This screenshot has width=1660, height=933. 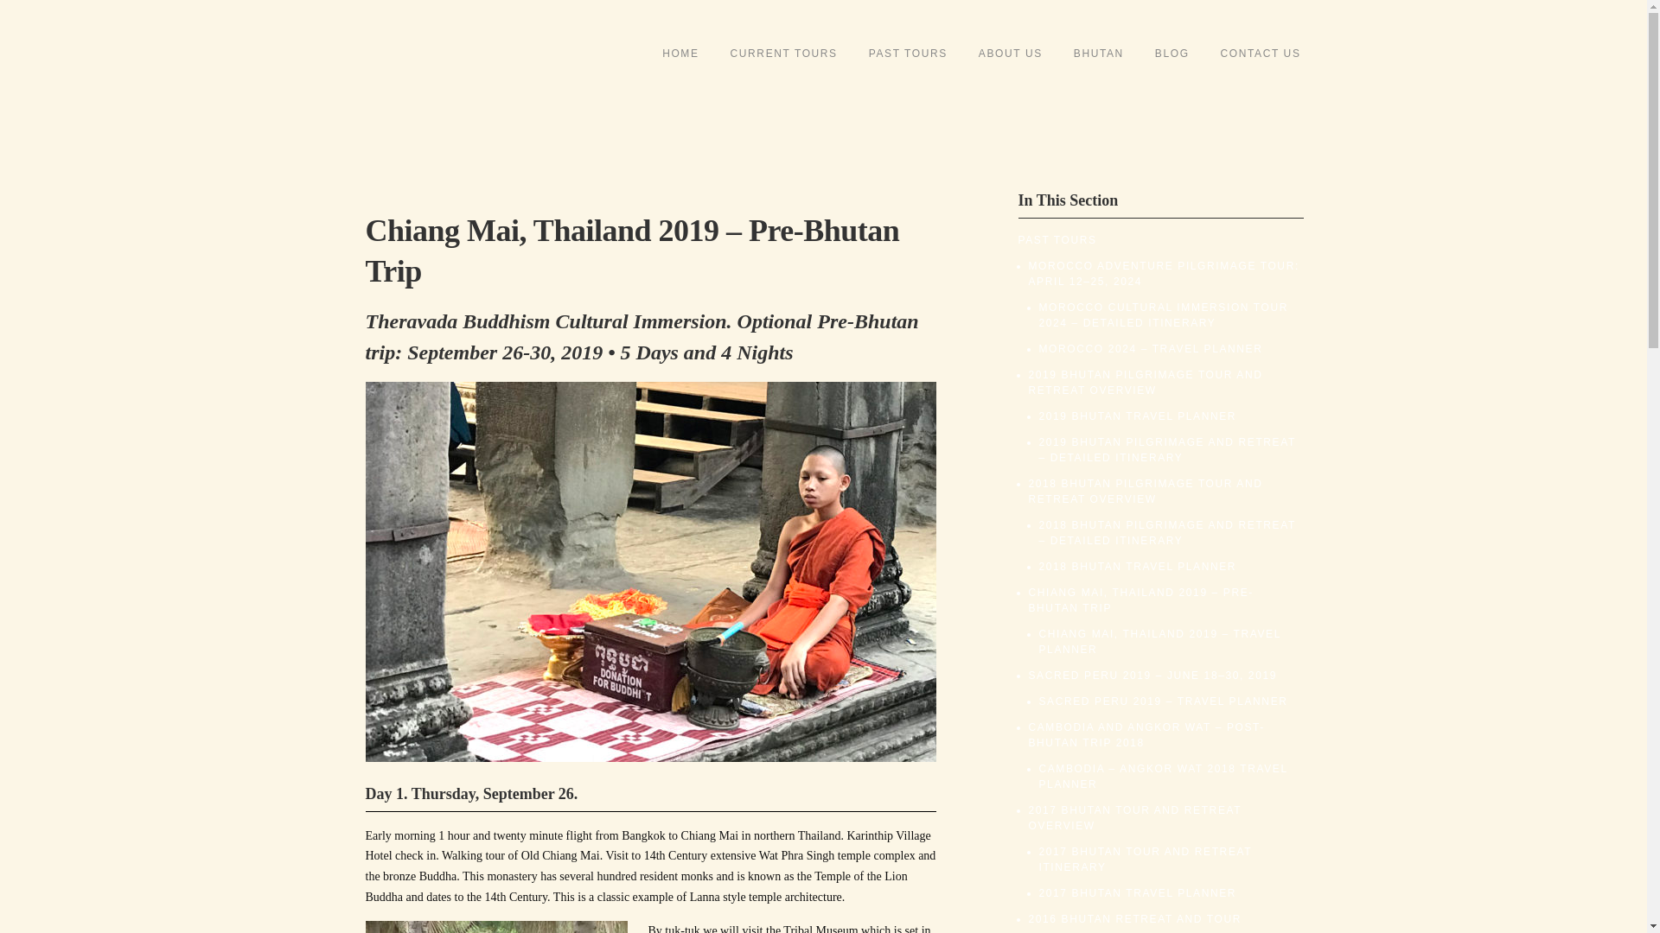 I want to click on PAST TOURS, so click(x=1058, y=240).